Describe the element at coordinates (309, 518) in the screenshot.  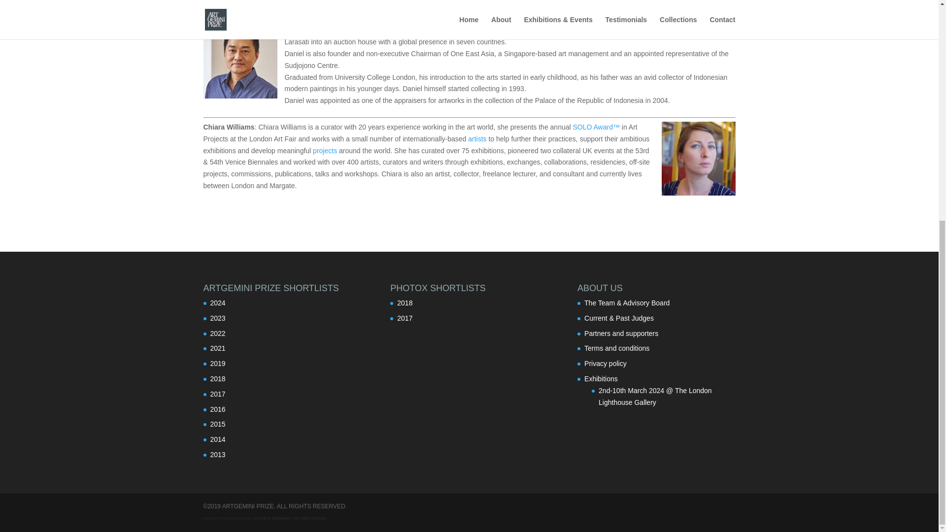
I see `MB WEB DESIGN` at that location.